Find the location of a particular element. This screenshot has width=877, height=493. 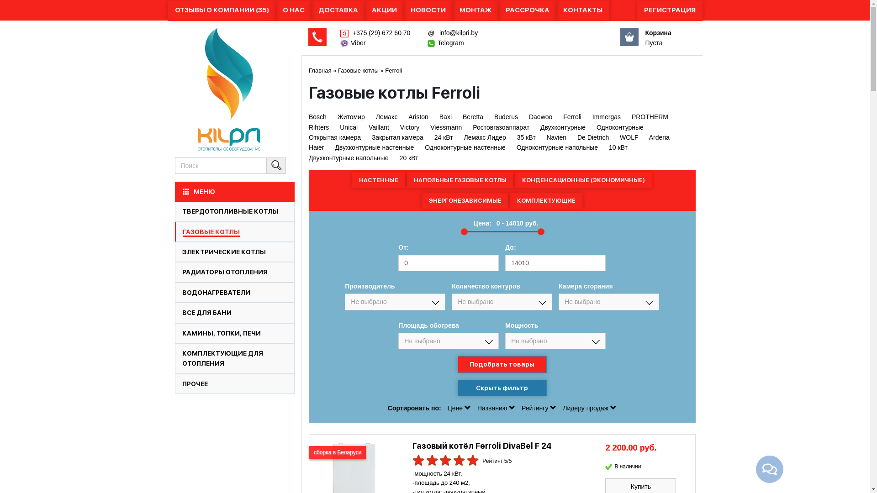

Ferroli is located at coordinates (394, 70).